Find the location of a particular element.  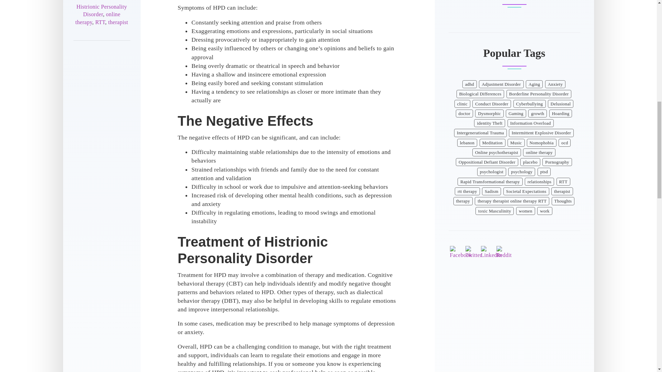

Twitter is located at coordinates (473, 252).